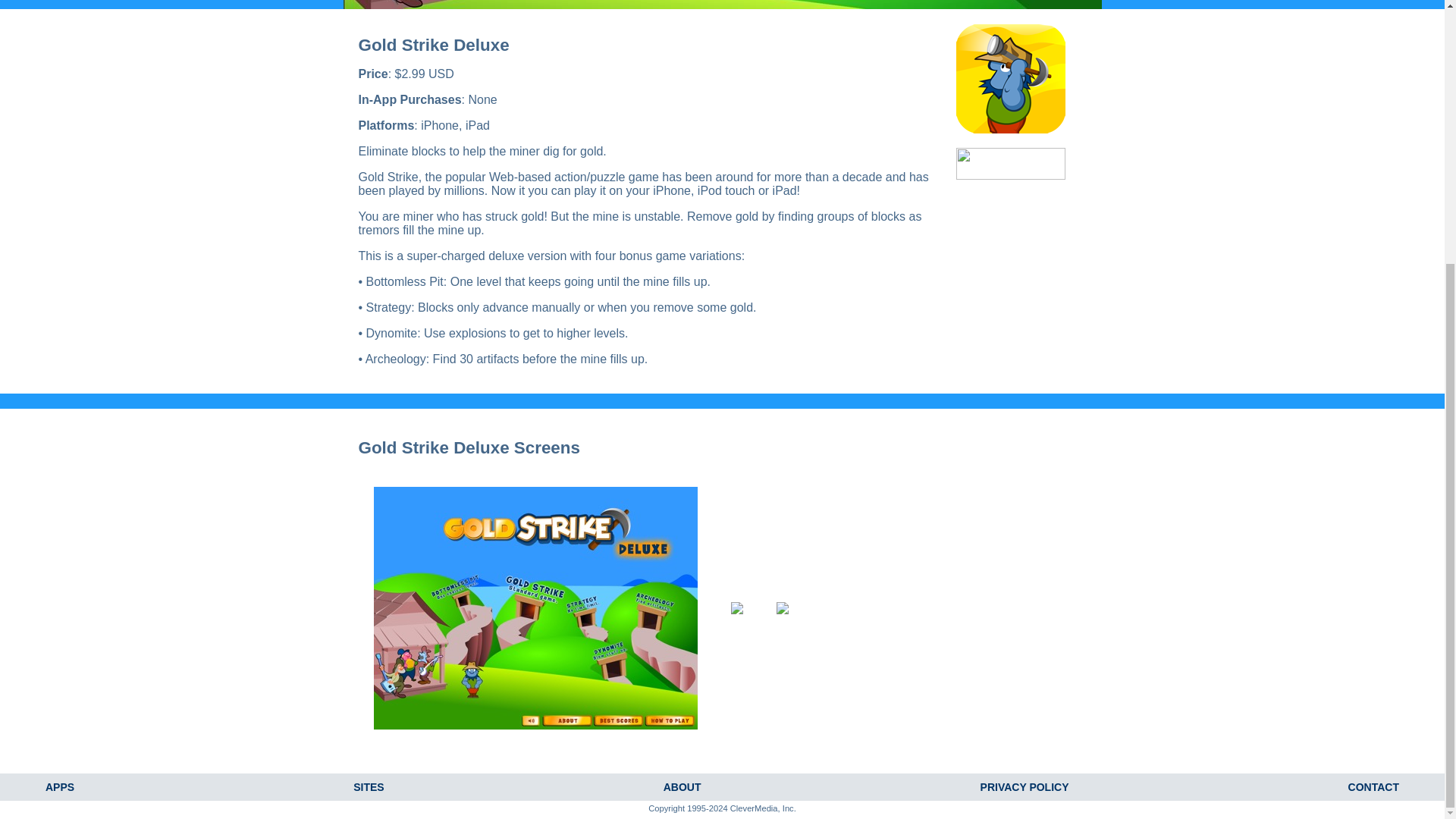 The height and width of the screenshot is (819, 1456). What do you see at coordinates (59, 787) in the screenshot?
I see `APPS` at bounding box center [59, 787].